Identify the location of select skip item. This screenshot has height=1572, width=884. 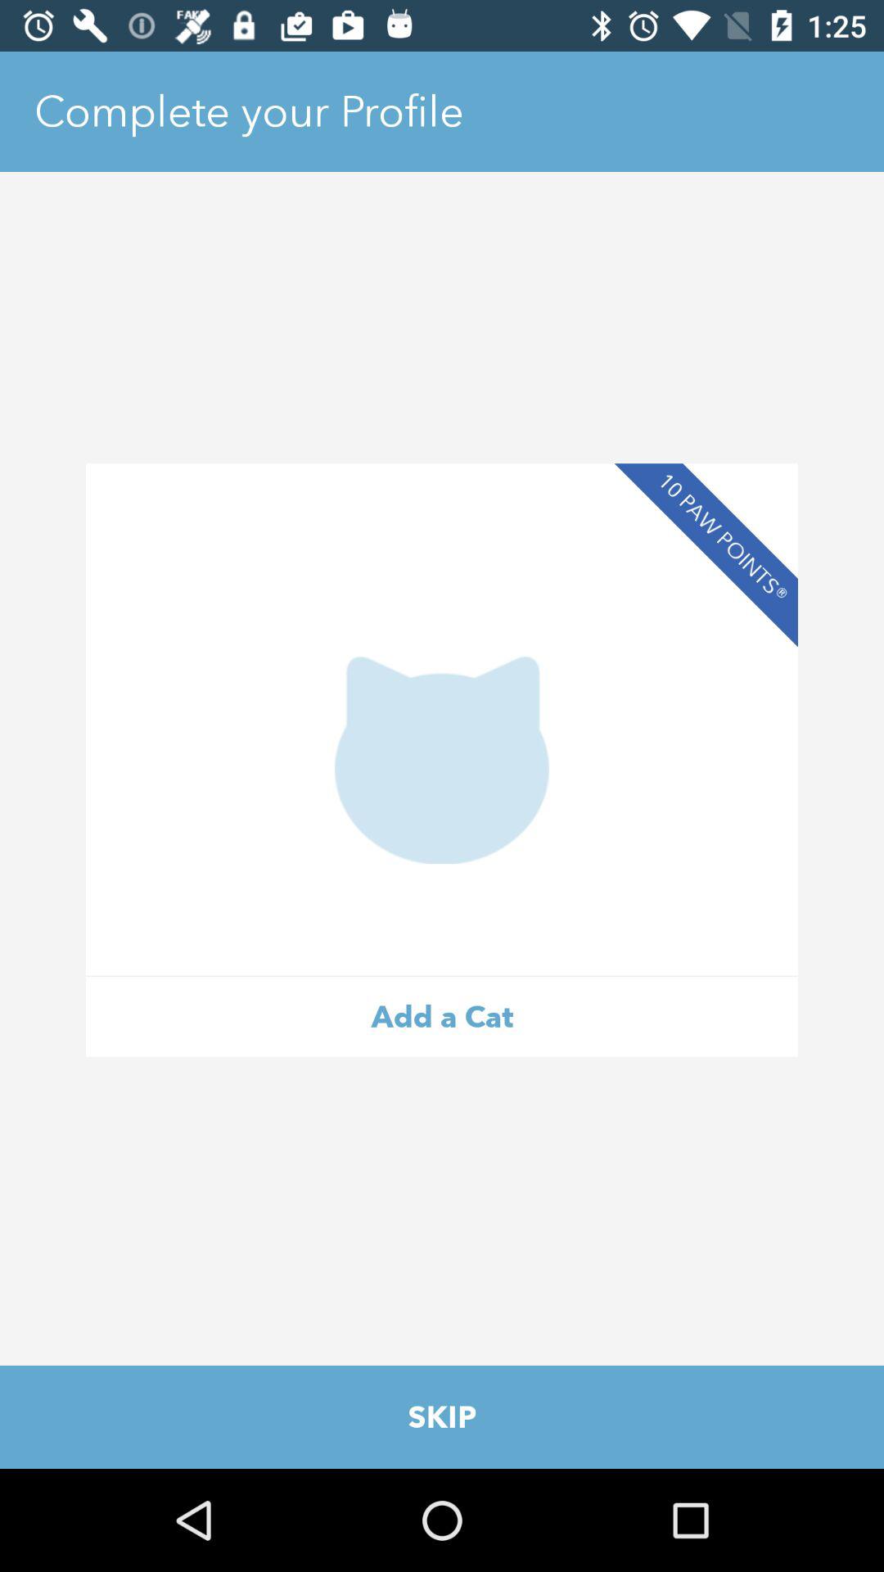
(442, 1416).